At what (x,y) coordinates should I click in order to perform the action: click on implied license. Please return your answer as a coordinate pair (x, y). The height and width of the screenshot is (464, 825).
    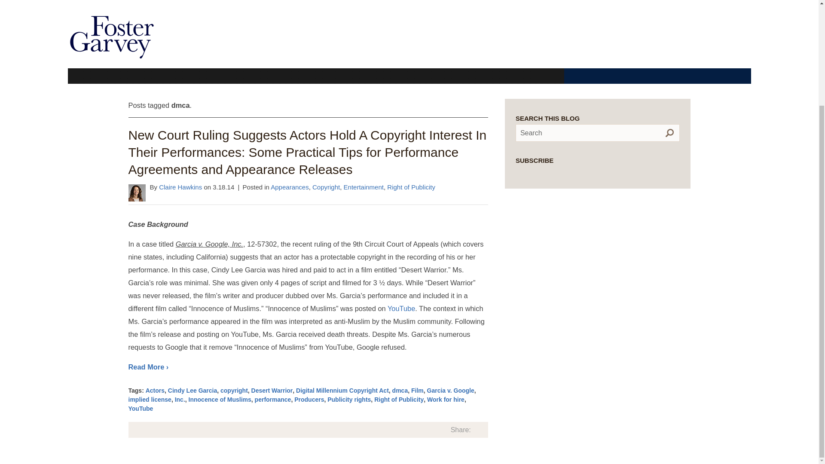
    Looking at the image, I should click on (149, 400).